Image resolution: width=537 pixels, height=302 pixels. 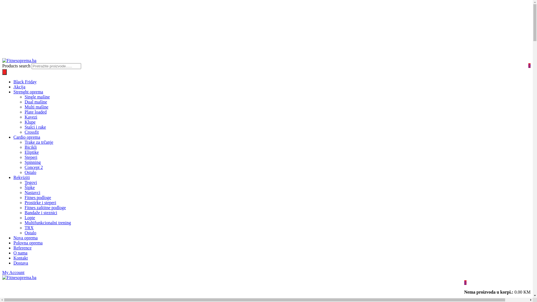 What do you see at coordinates (31, 147) in the screenshot?
I see `Bicikli` at bounding box center [31, 147].